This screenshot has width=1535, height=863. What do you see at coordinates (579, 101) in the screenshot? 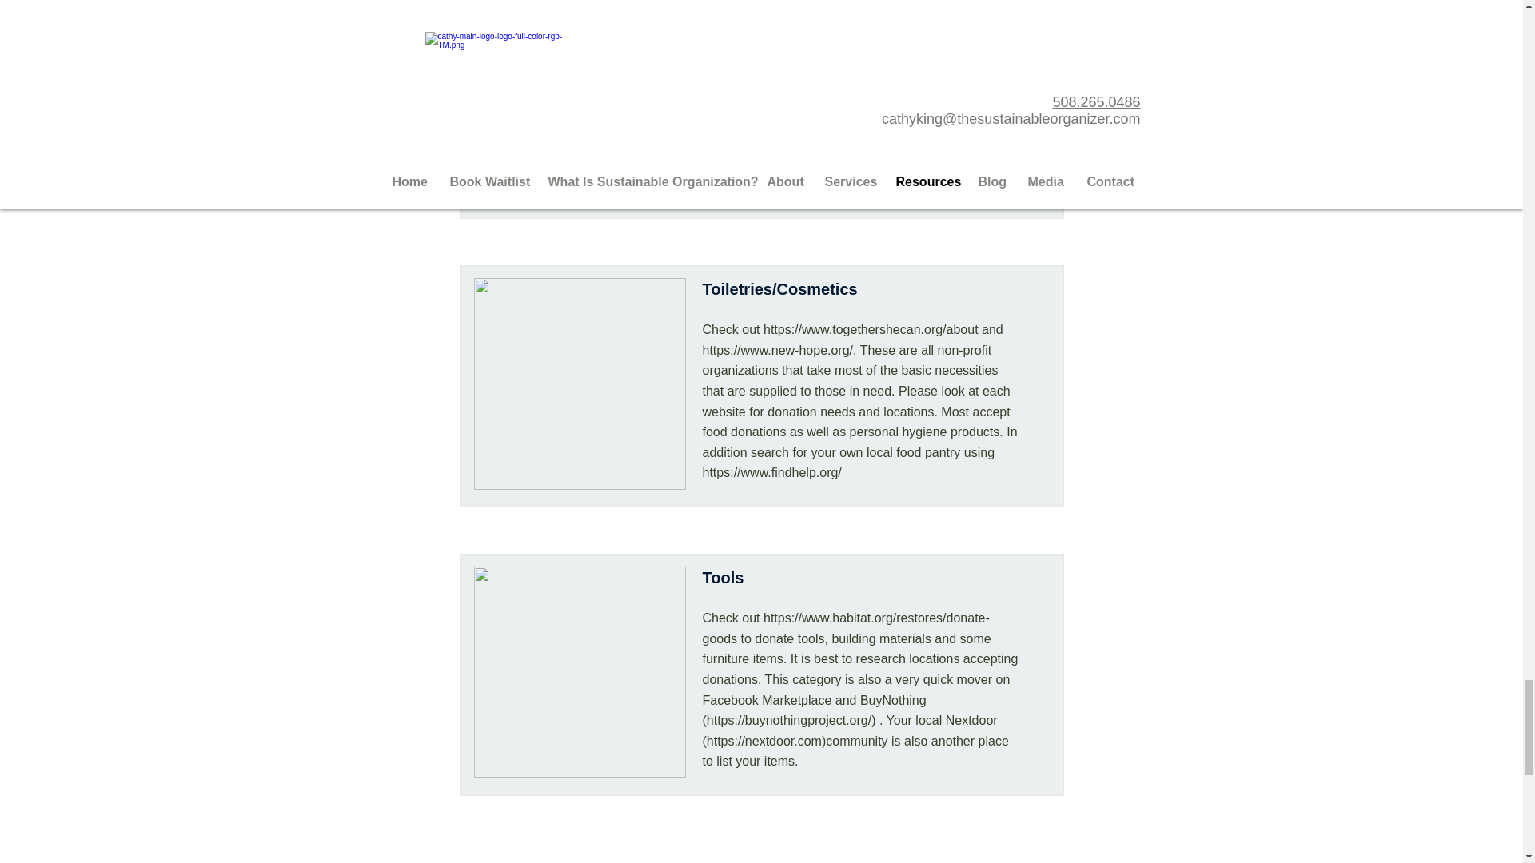
I see `Fitness Equipments.jpg` at bounding box center [579, 101].